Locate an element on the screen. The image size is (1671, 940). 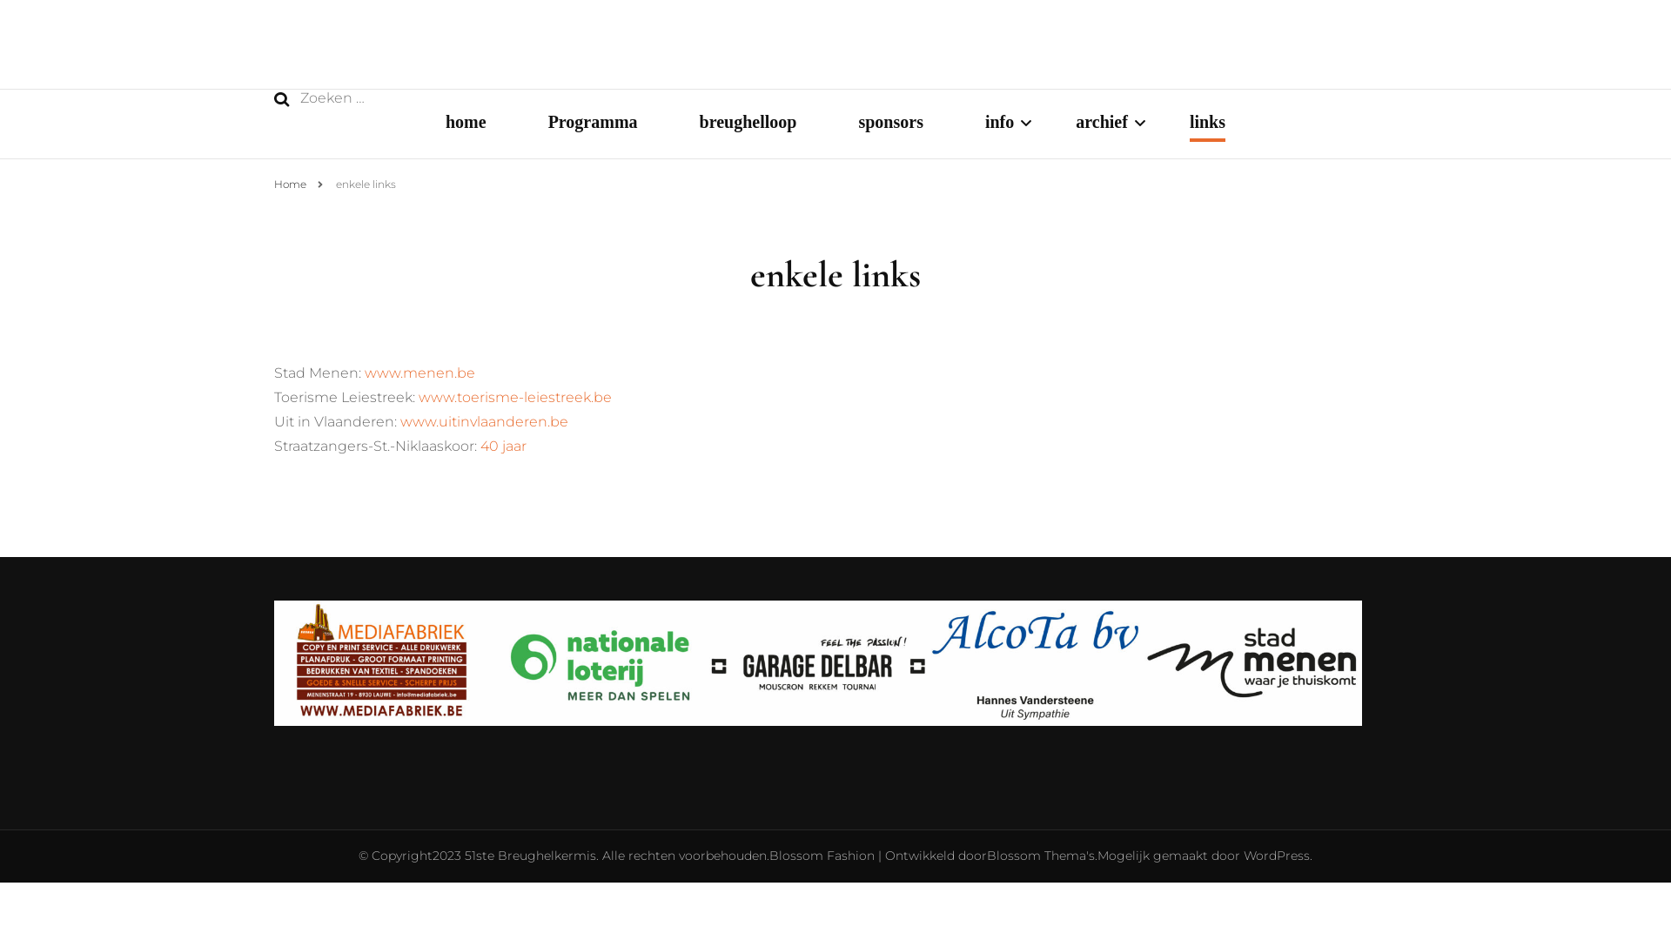
40 jaar is located at coordinates (503, 446).